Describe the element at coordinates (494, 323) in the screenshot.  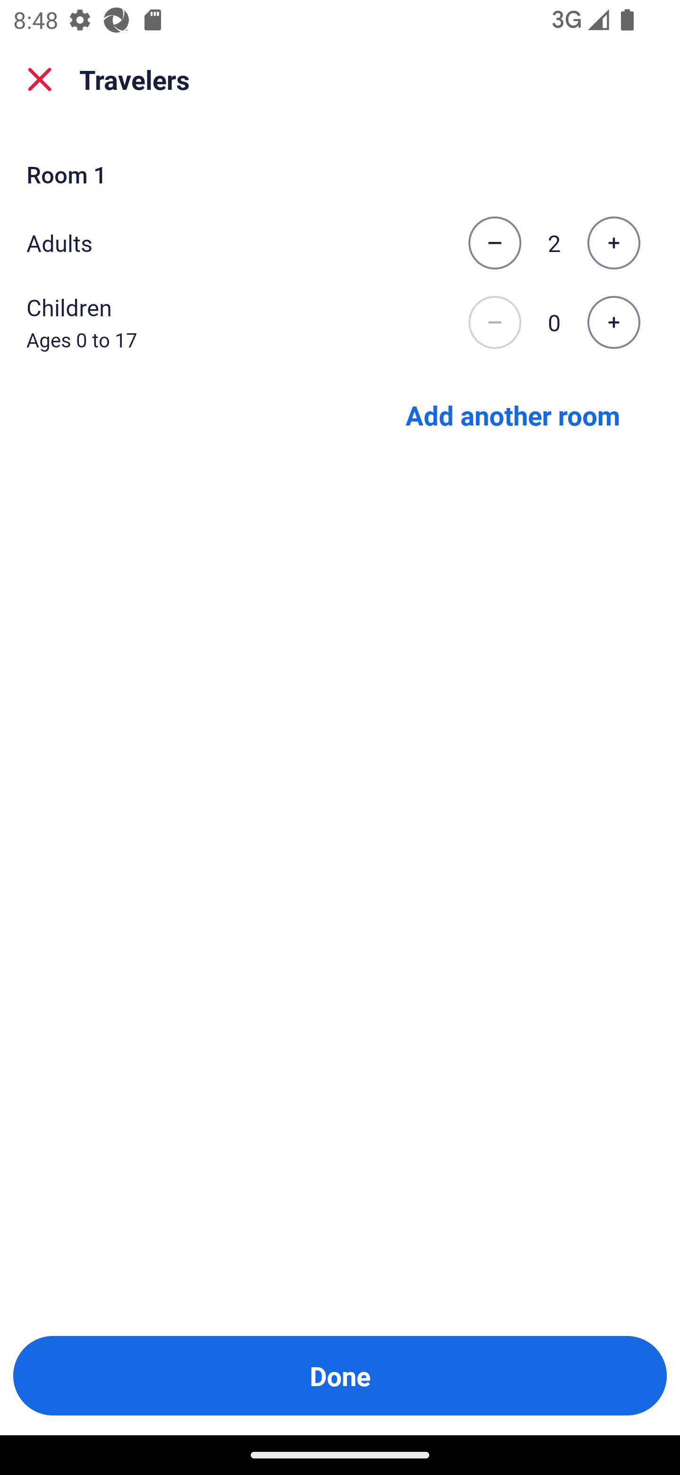
I see `Decrease the number of children` at that location.